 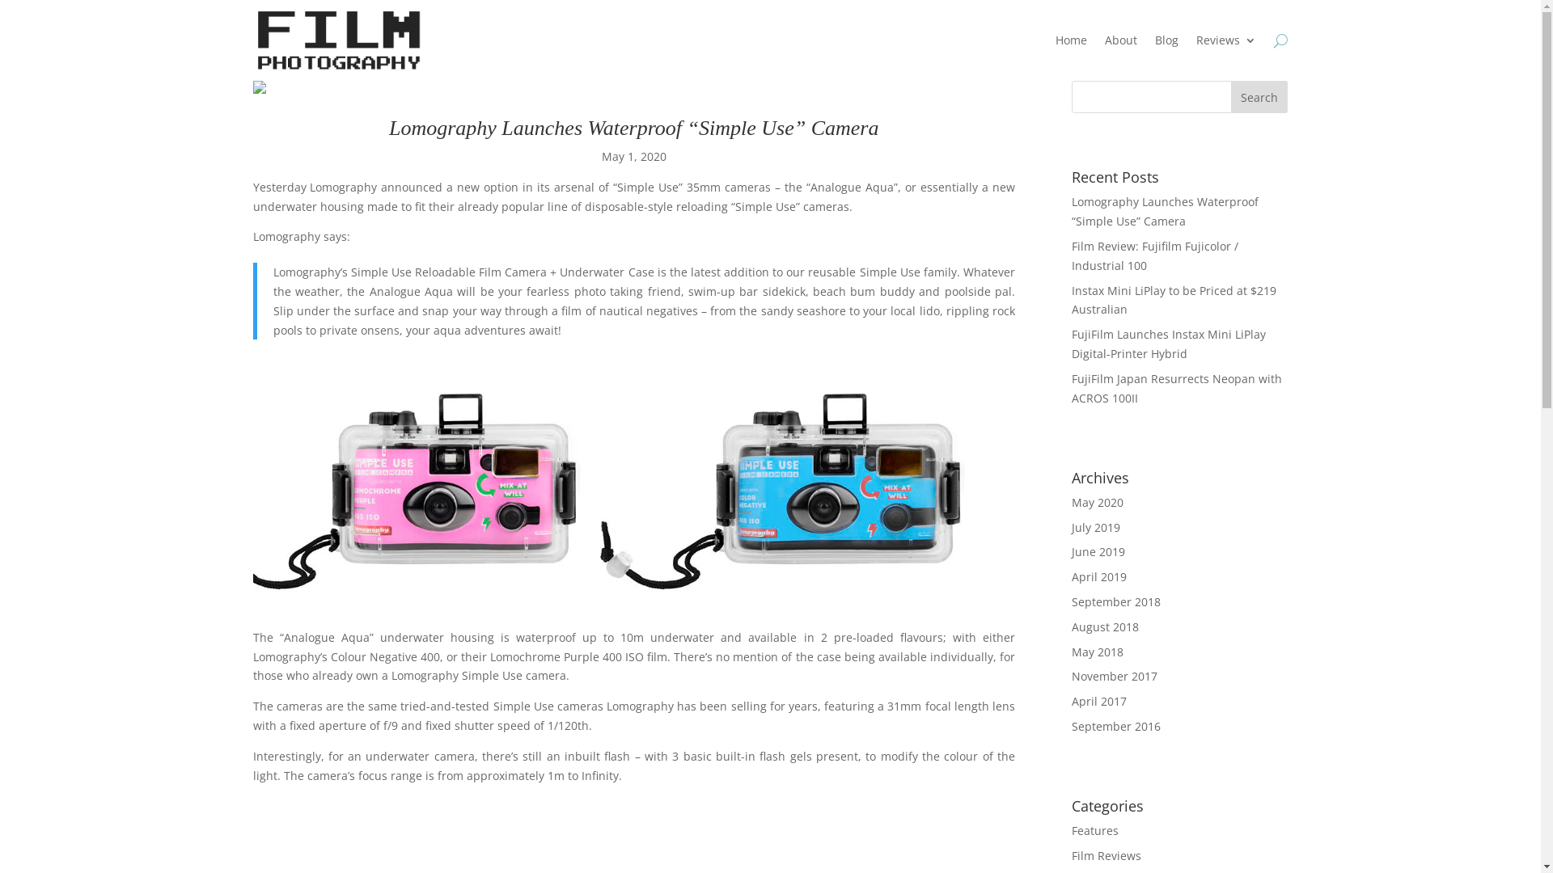 I want to click on Features, so click(x=1095, y=830).